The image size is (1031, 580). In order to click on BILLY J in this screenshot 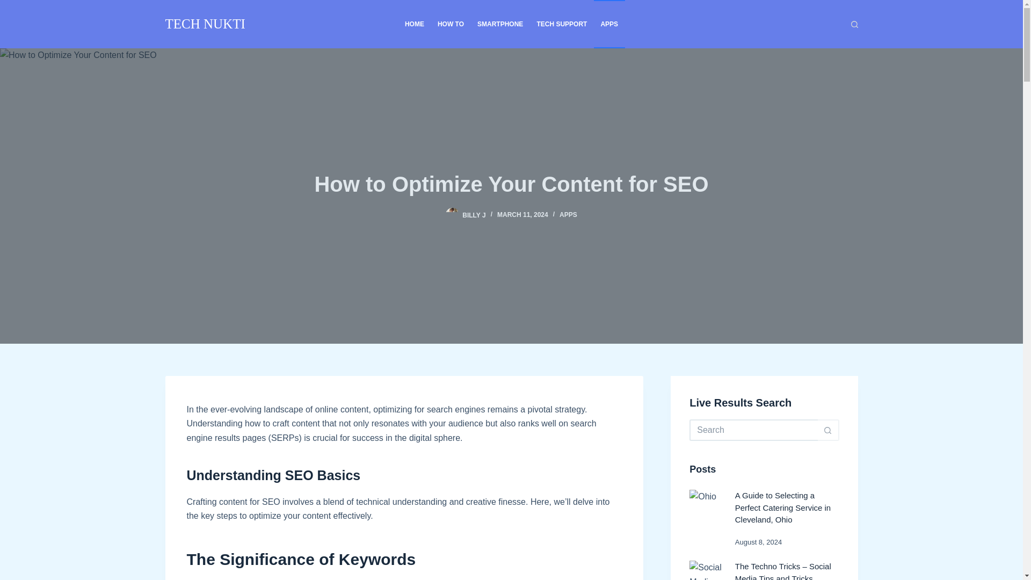, I will do `click(474, 215)`.